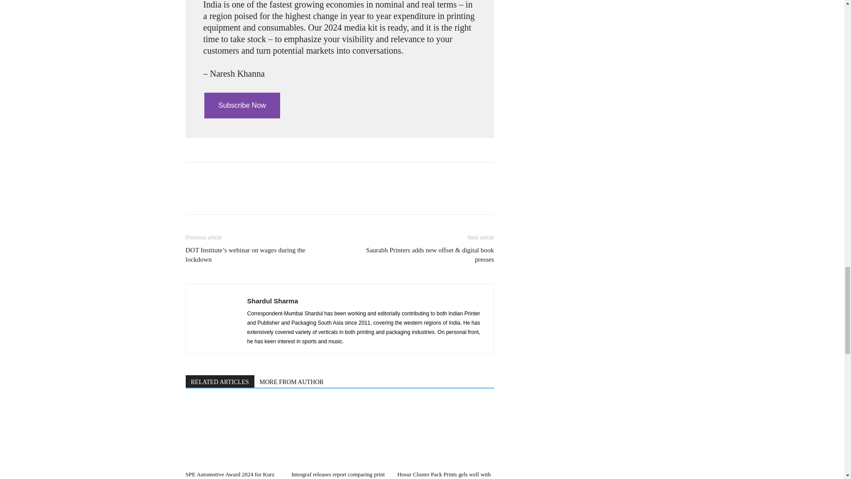 This screenshot has width=851, height=479. I want to click on bottomFacebookLike, so click(252, 176).